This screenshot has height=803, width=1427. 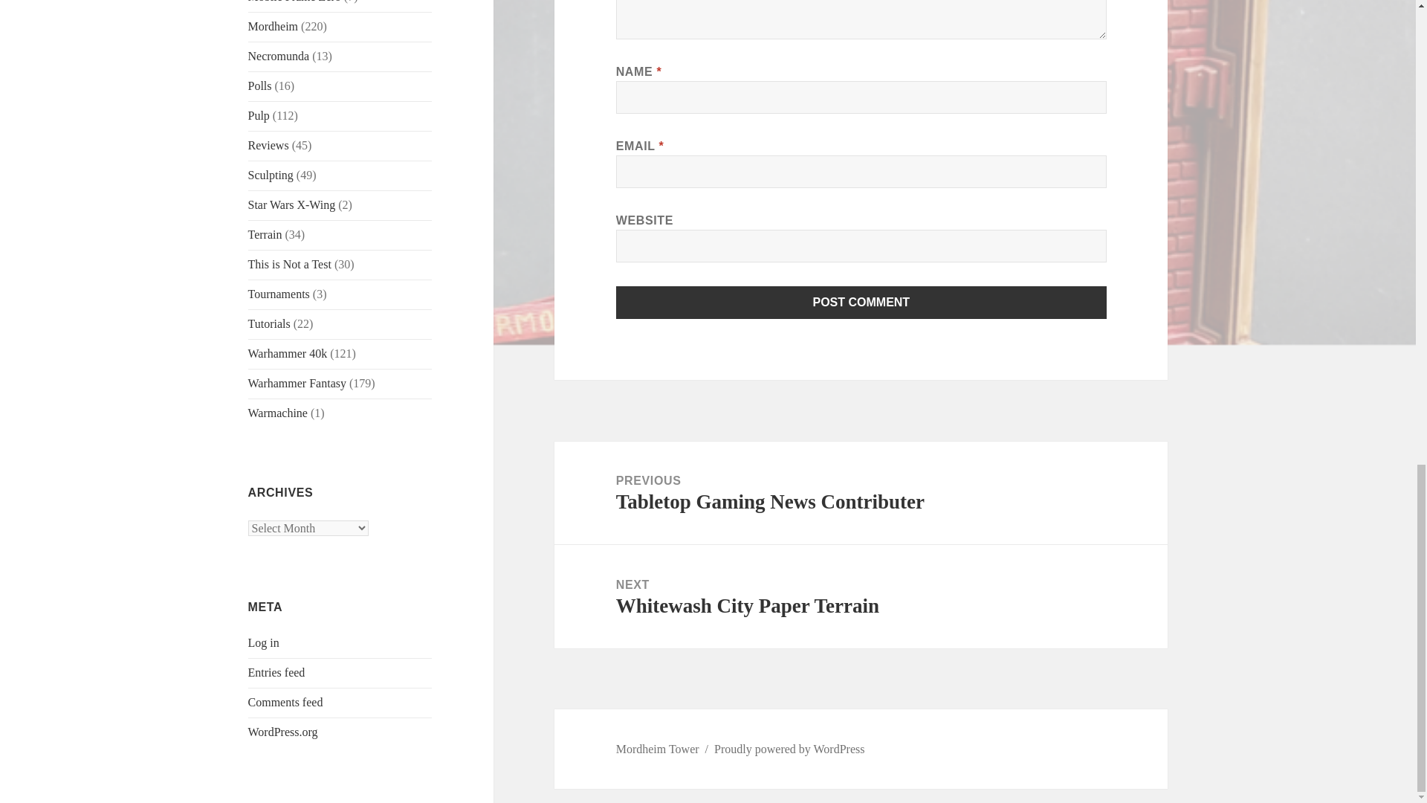 What do you see at coordinates (259, 115) in the screenshot?
I see `Pulp` at bounding box center [259, 115].